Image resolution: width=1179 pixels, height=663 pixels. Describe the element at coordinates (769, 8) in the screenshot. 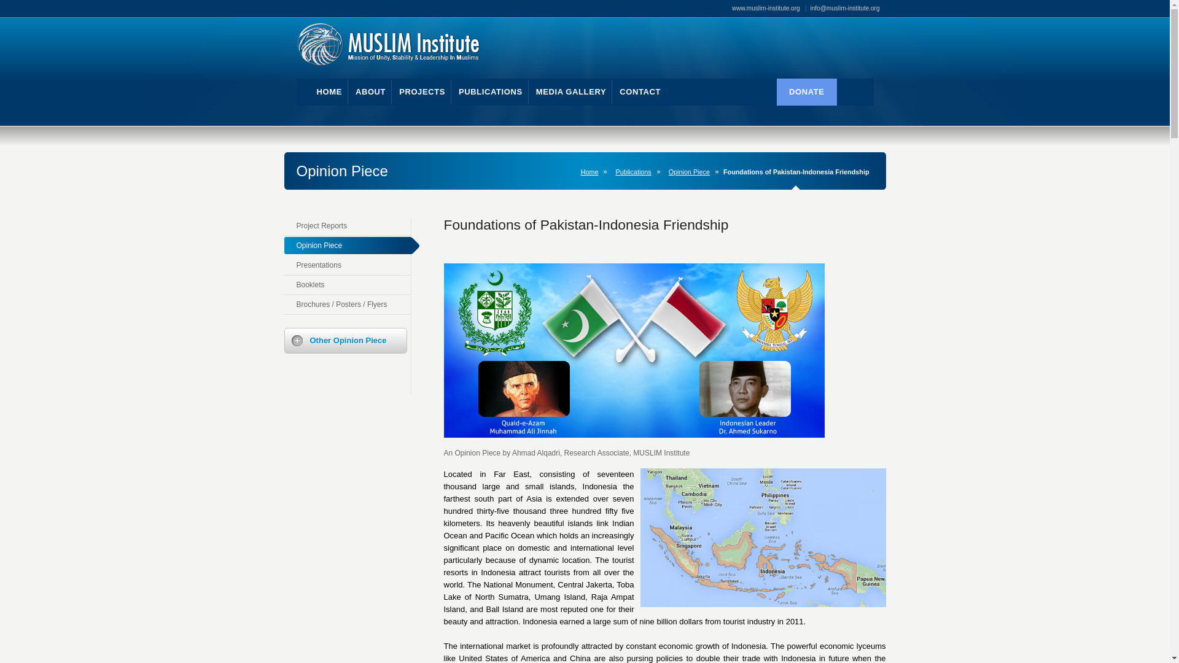

I see `www.muslim-institute.org` at that location.